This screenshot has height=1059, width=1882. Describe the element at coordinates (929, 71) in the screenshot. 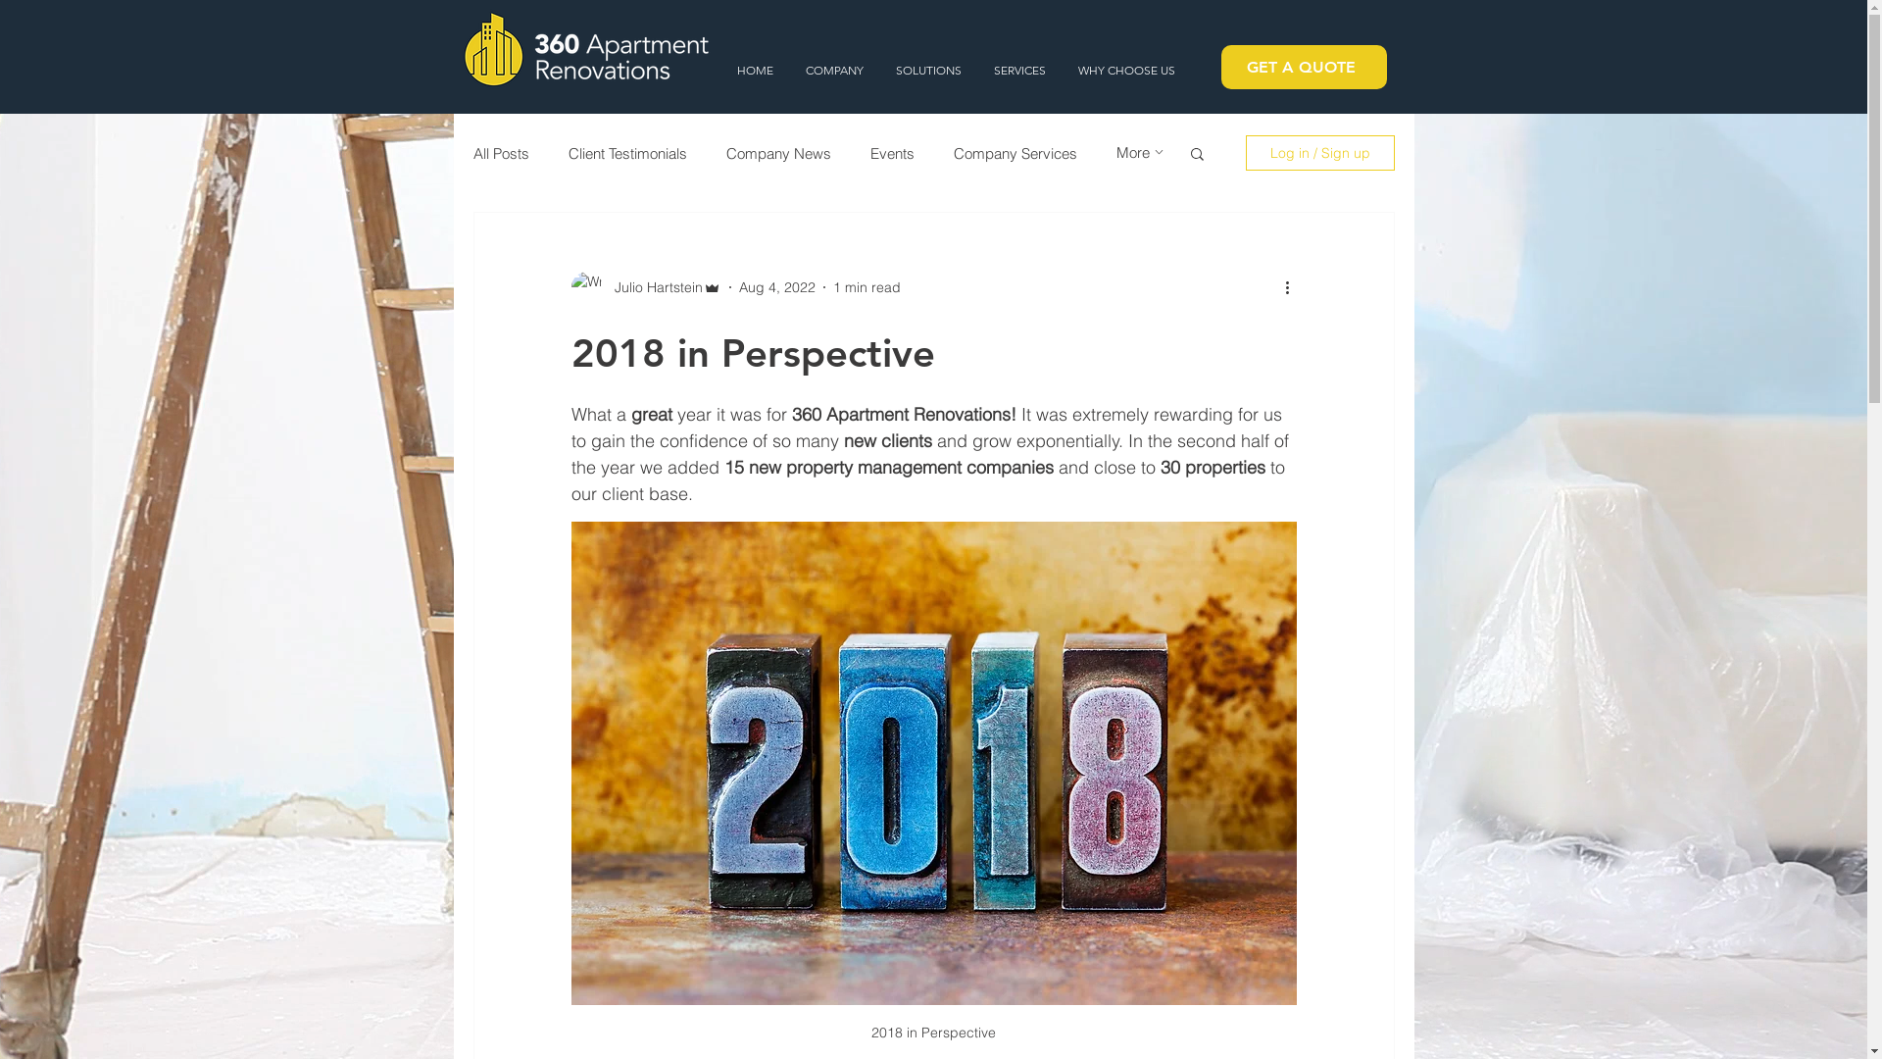

I see `SOLUTIONS` at that location.